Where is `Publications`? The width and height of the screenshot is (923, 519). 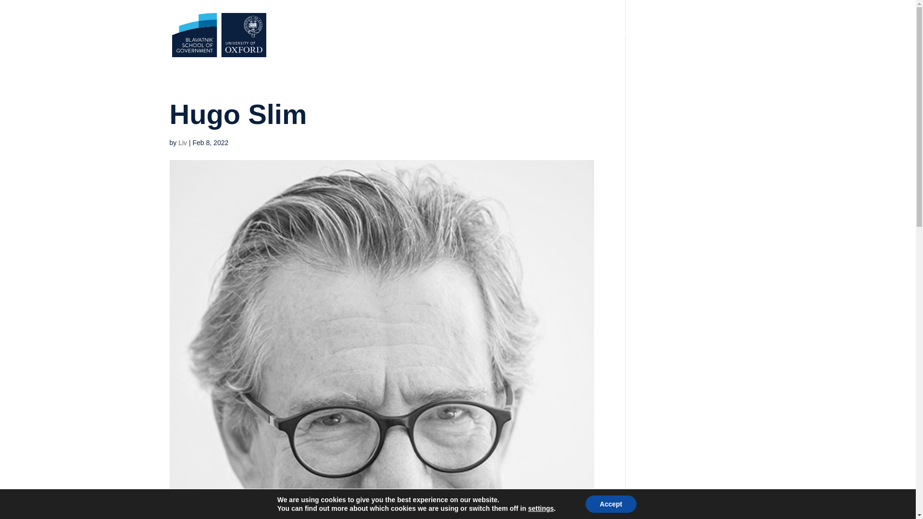 Publications is located at coordinates (641, 50).